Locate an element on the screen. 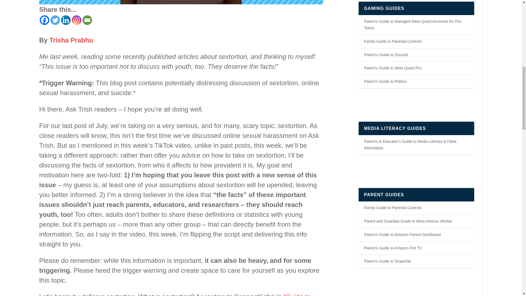 This screenshot has height=296, width=526. Email is located at coordinates (87, 20).